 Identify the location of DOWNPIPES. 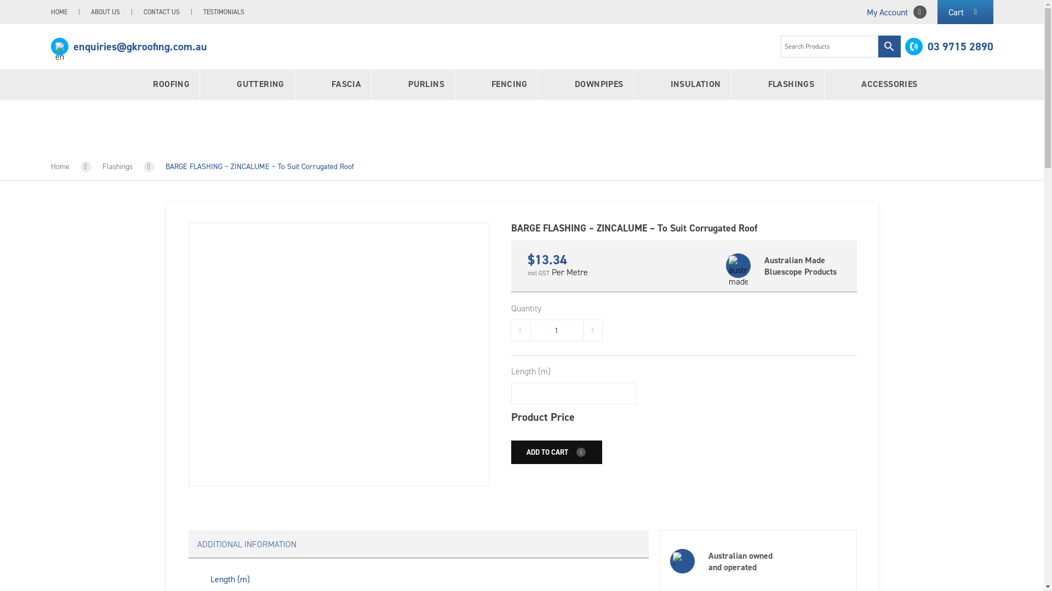
(586, 85).